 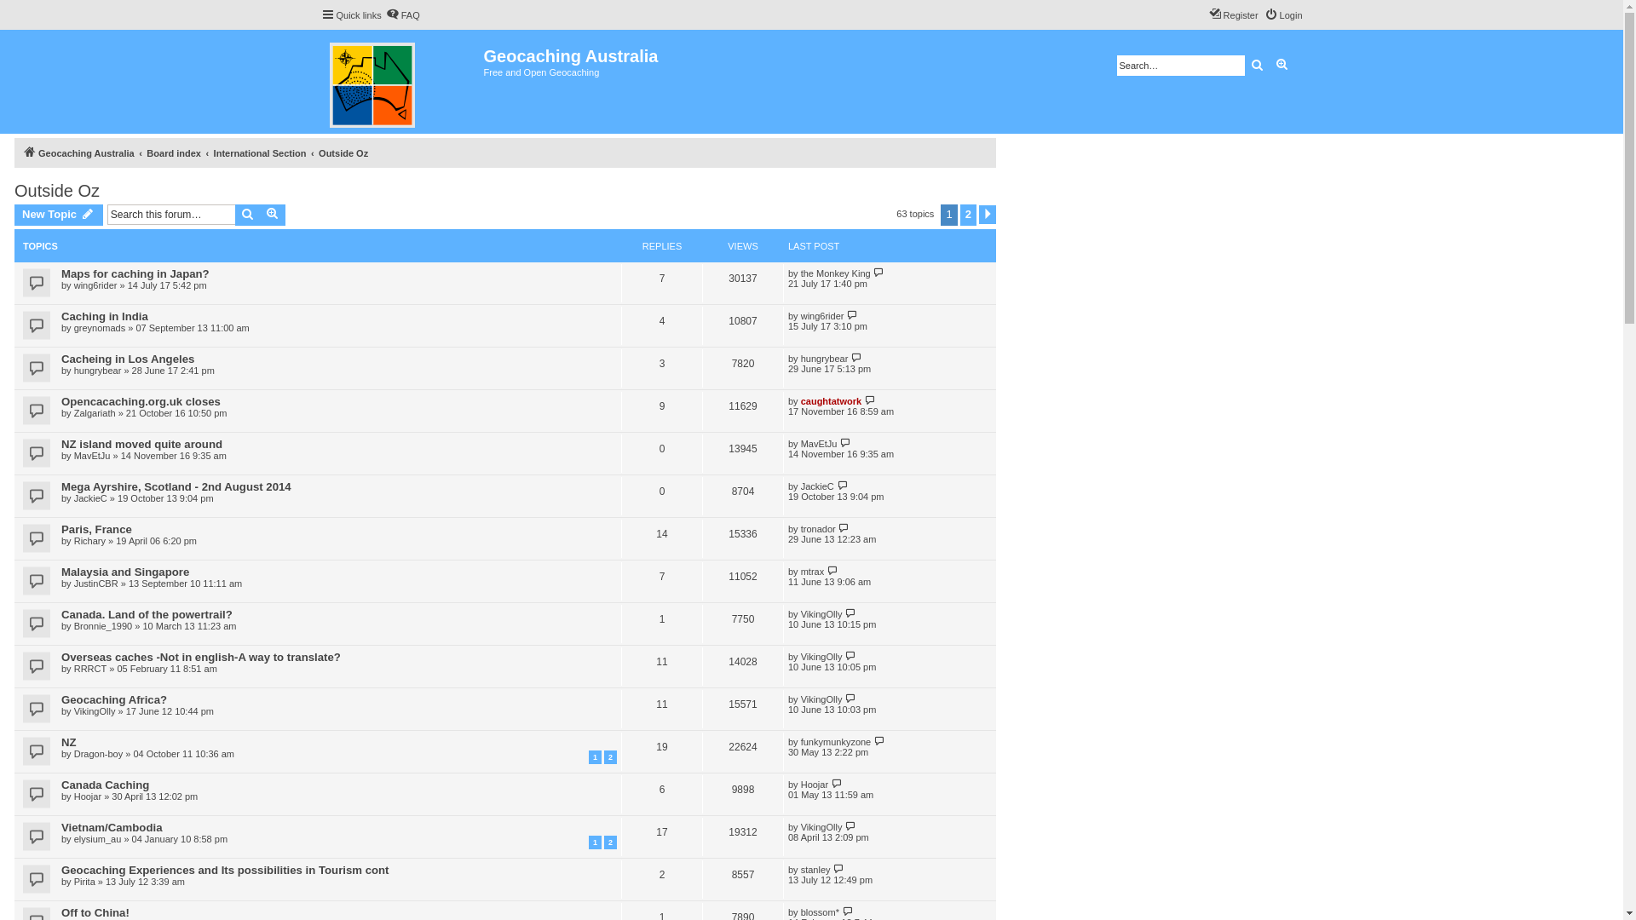 I want to click on Hoojar, so click(x=88, y=796).